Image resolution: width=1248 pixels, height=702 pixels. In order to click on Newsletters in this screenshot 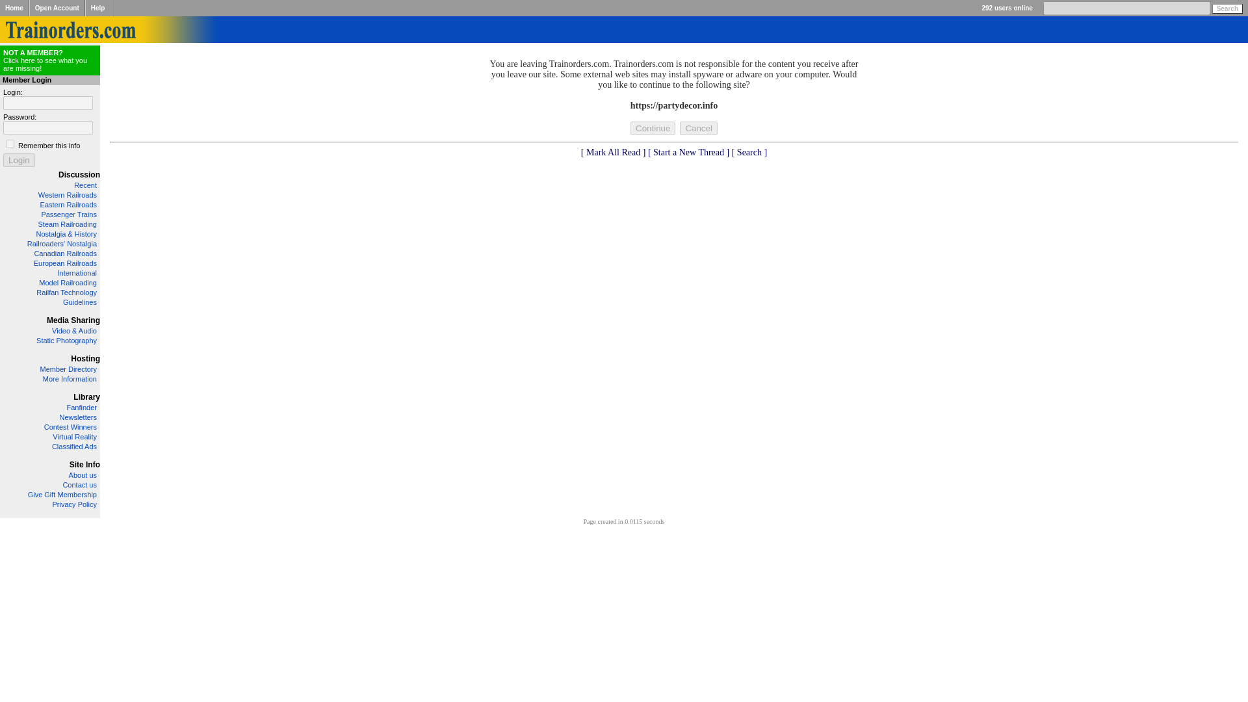, I will do `click(78, 417)`.